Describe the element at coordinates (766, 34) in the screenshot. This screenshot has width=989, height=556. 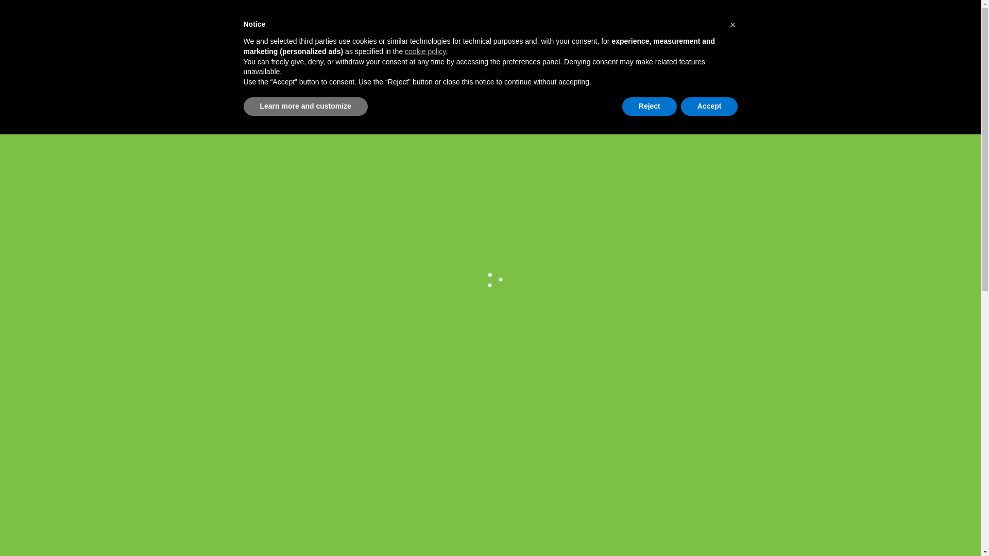
I see `EN` at that location.